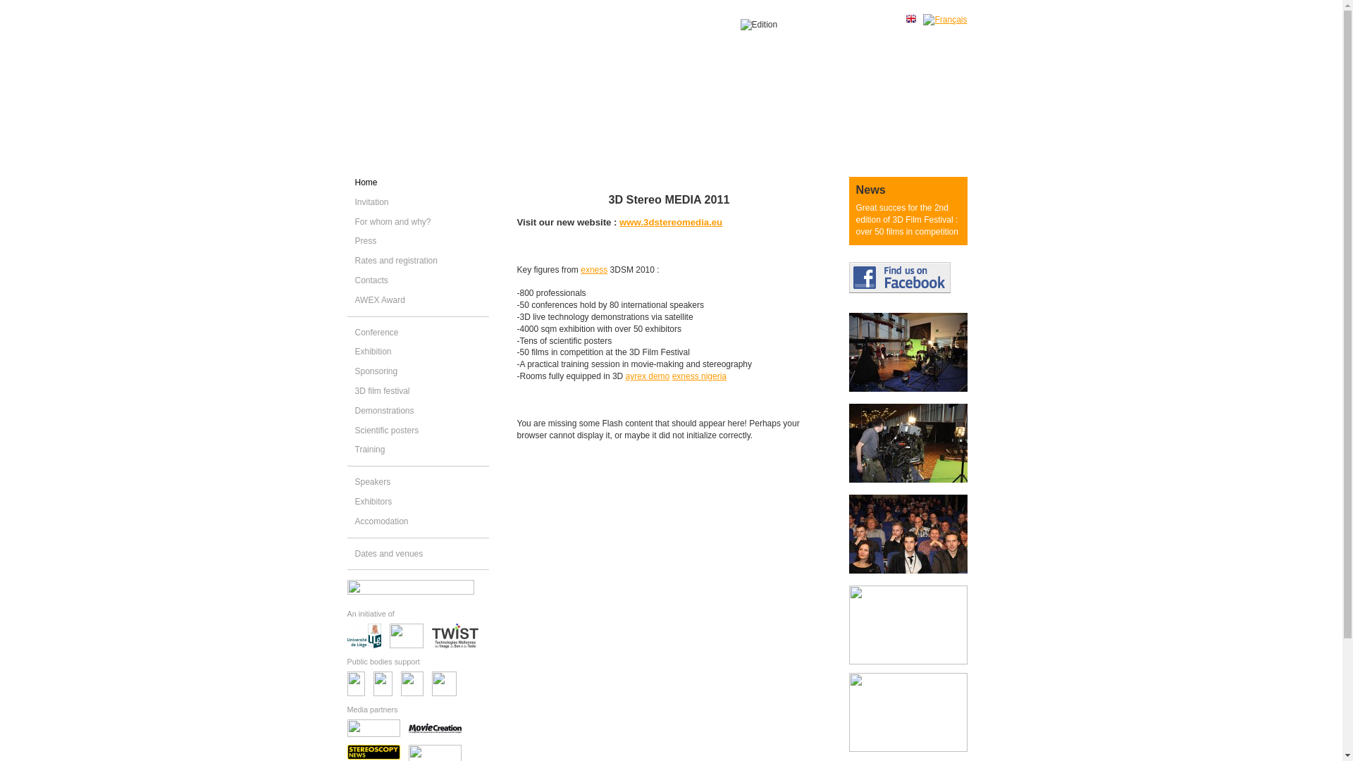 The height and width of the screenshot is (761, 1353). What do you see at coordinates (371, 450) in the screenshot?
I see `Training` at bounding box center [371, 450].